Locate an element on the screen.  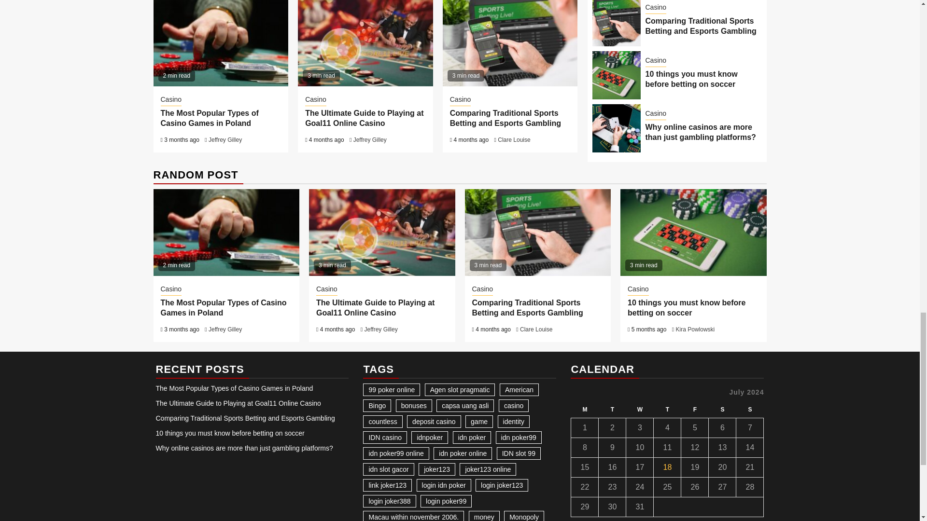
Jeffrey Gilley is located at coordinates (370, 140).